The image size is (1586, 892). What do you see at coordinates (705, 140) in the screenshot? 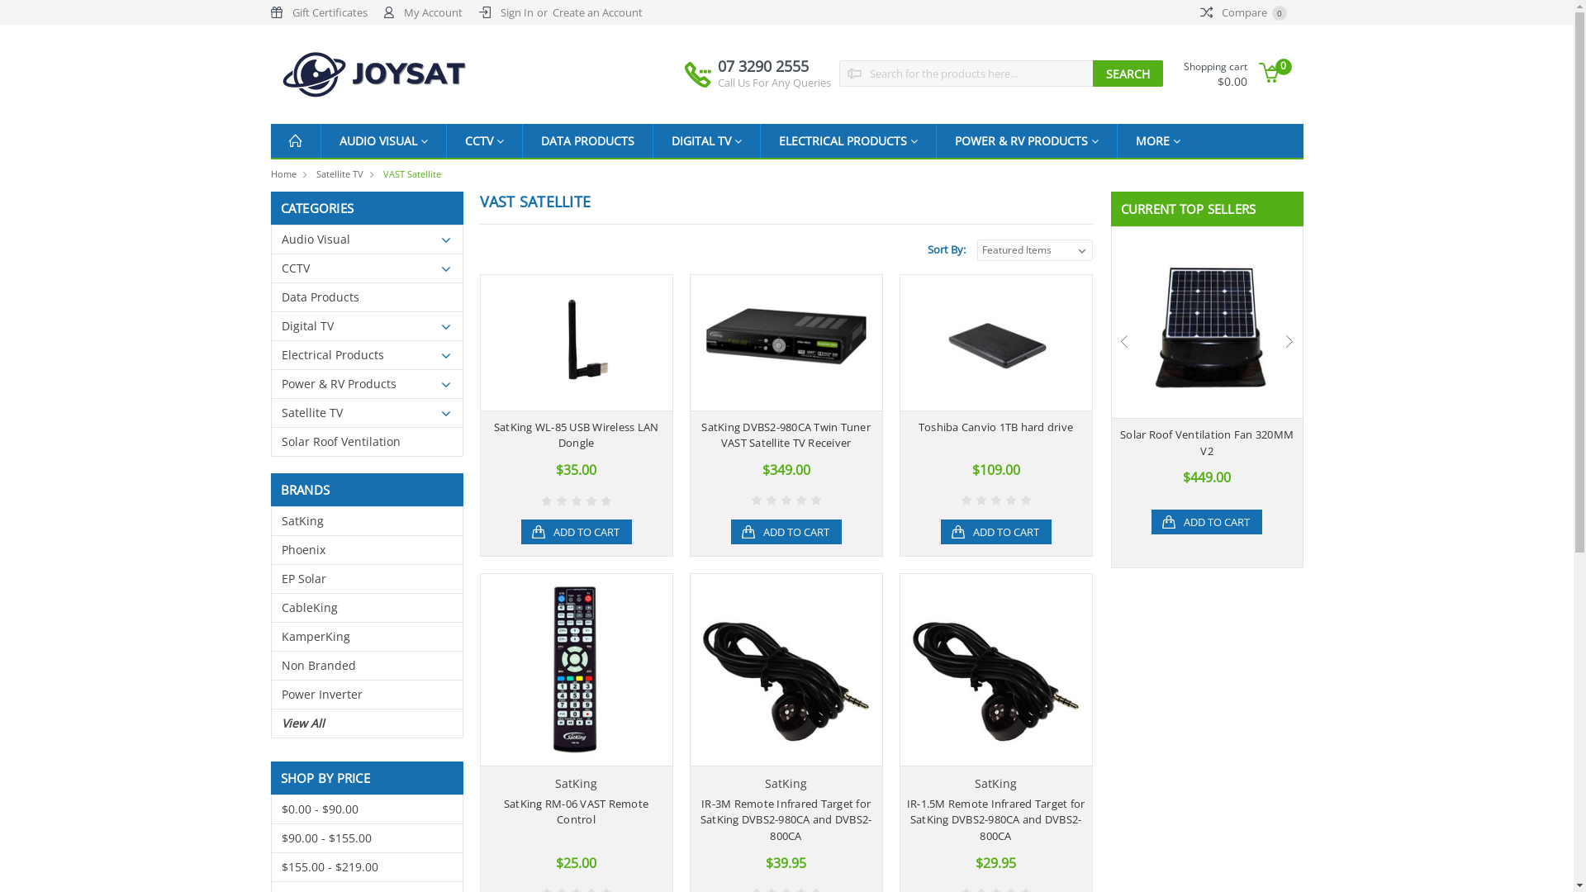
I see `DIGITAL TV` at bounding box center [705, 140].